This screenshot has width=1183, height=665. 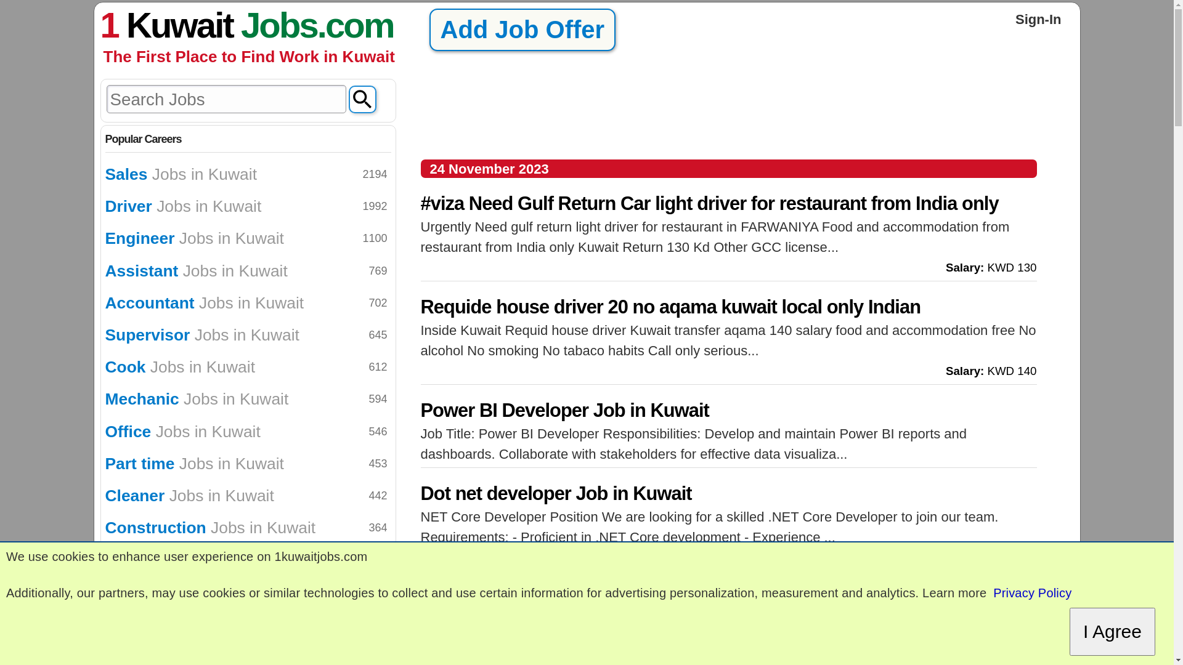 What do you see at coordinates (248, 624) in the screenshot?
I see `Paint Jobs in Kuwait
182` at bounding box center [248, 624].